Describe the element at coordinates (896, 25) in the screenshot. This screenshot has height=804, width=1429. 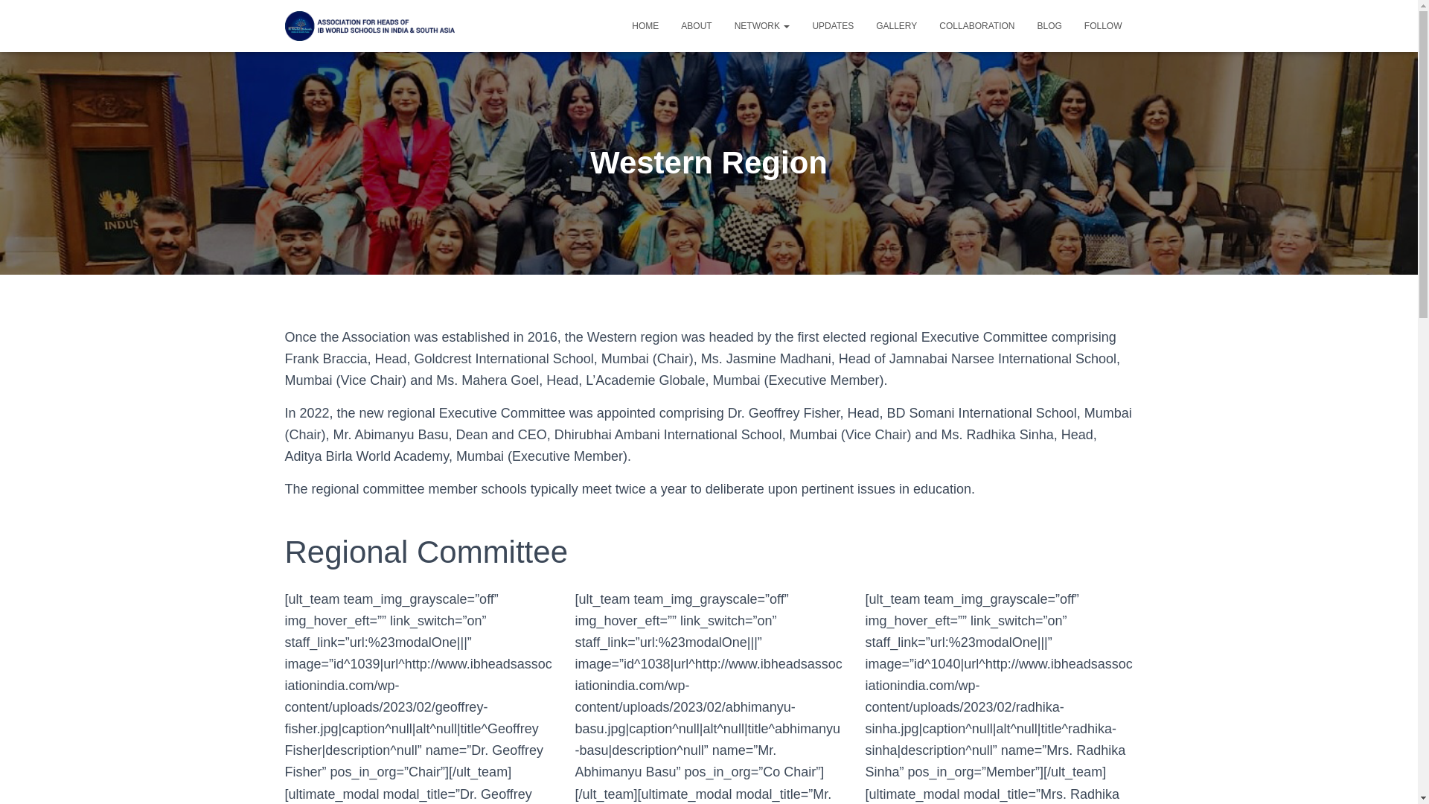
I see `GALLERY` at that location.